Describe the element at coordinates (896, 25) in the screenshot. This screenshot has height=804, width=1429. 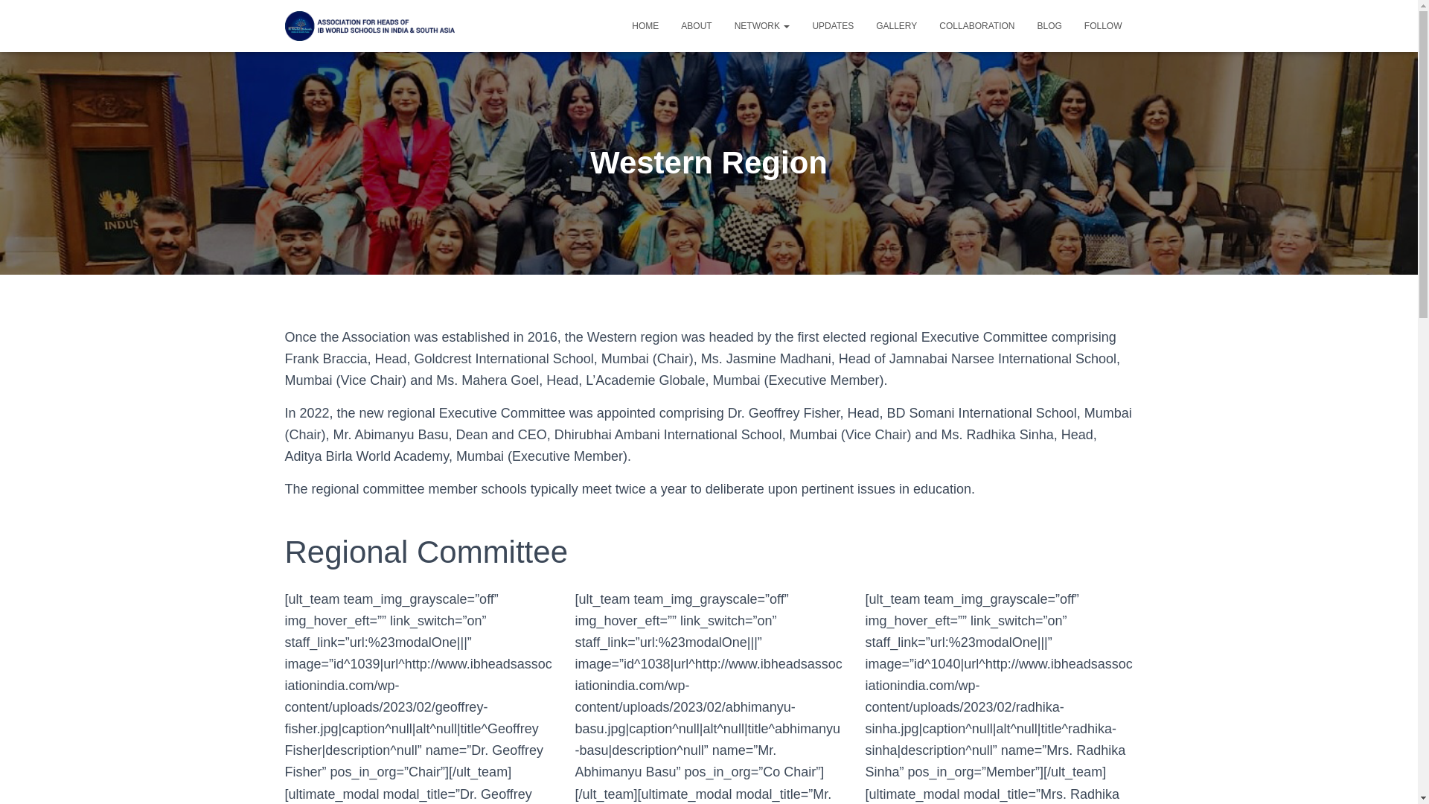
I see `GALLERY` at that location.